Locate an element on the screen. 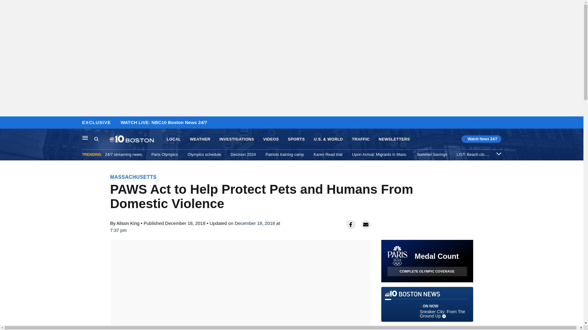 The image size is (588, 330). Upon Arrival: Migrants in Mass. is located at coordinates (380, 154).